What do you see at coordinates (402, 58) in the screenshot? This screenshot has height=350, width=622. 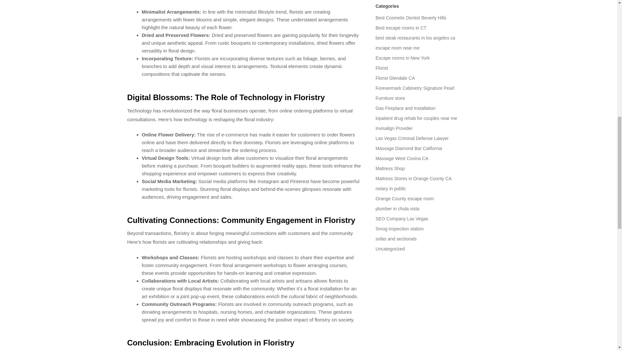 I see `Escape rooms in New York` at bounding box center [402, 58].